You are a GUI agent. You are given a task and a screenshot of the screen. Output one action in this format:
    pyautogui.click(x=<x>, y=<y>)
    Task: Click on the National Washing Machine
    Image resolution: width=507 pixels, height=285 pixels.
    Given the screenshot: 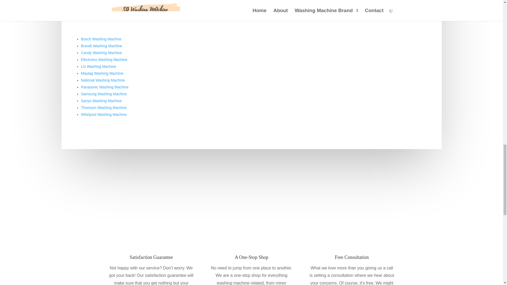 What is the action you would take?
    pyautogui.click(x=102, y=80)
    